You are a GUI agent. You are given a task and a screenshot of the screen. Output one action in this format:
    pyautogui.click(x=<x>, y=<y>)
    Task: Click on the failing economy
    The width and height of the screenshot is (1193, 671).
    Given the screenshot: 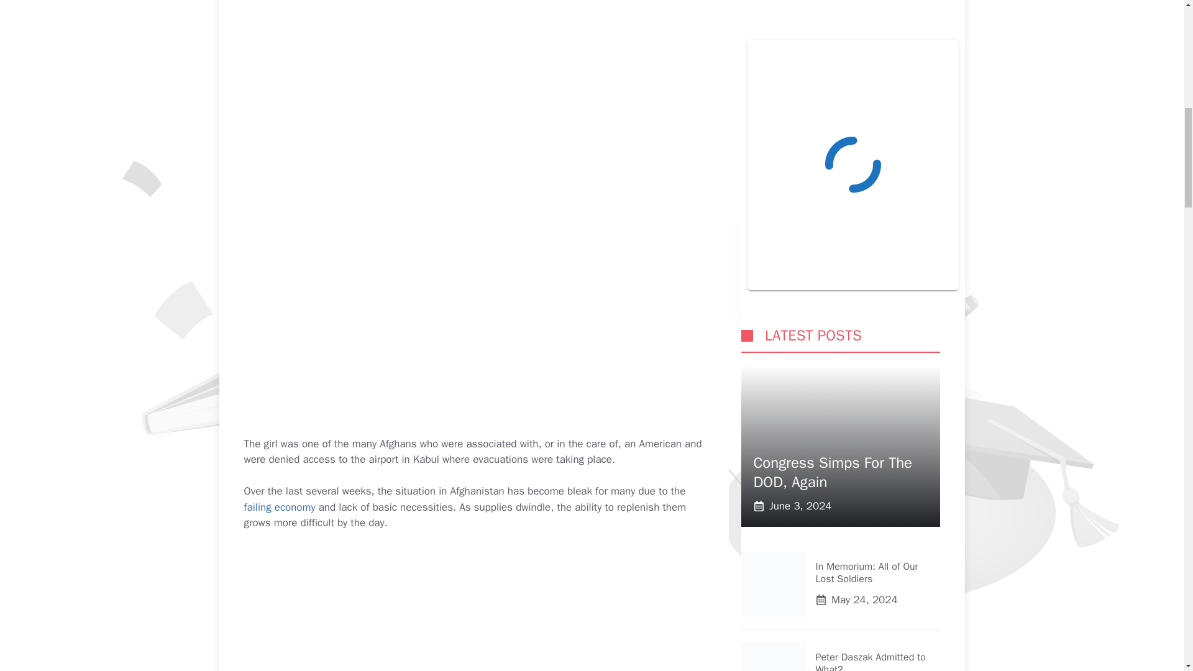 What is the action you would take?
    pyautogui.click(x=278, y=507)
    